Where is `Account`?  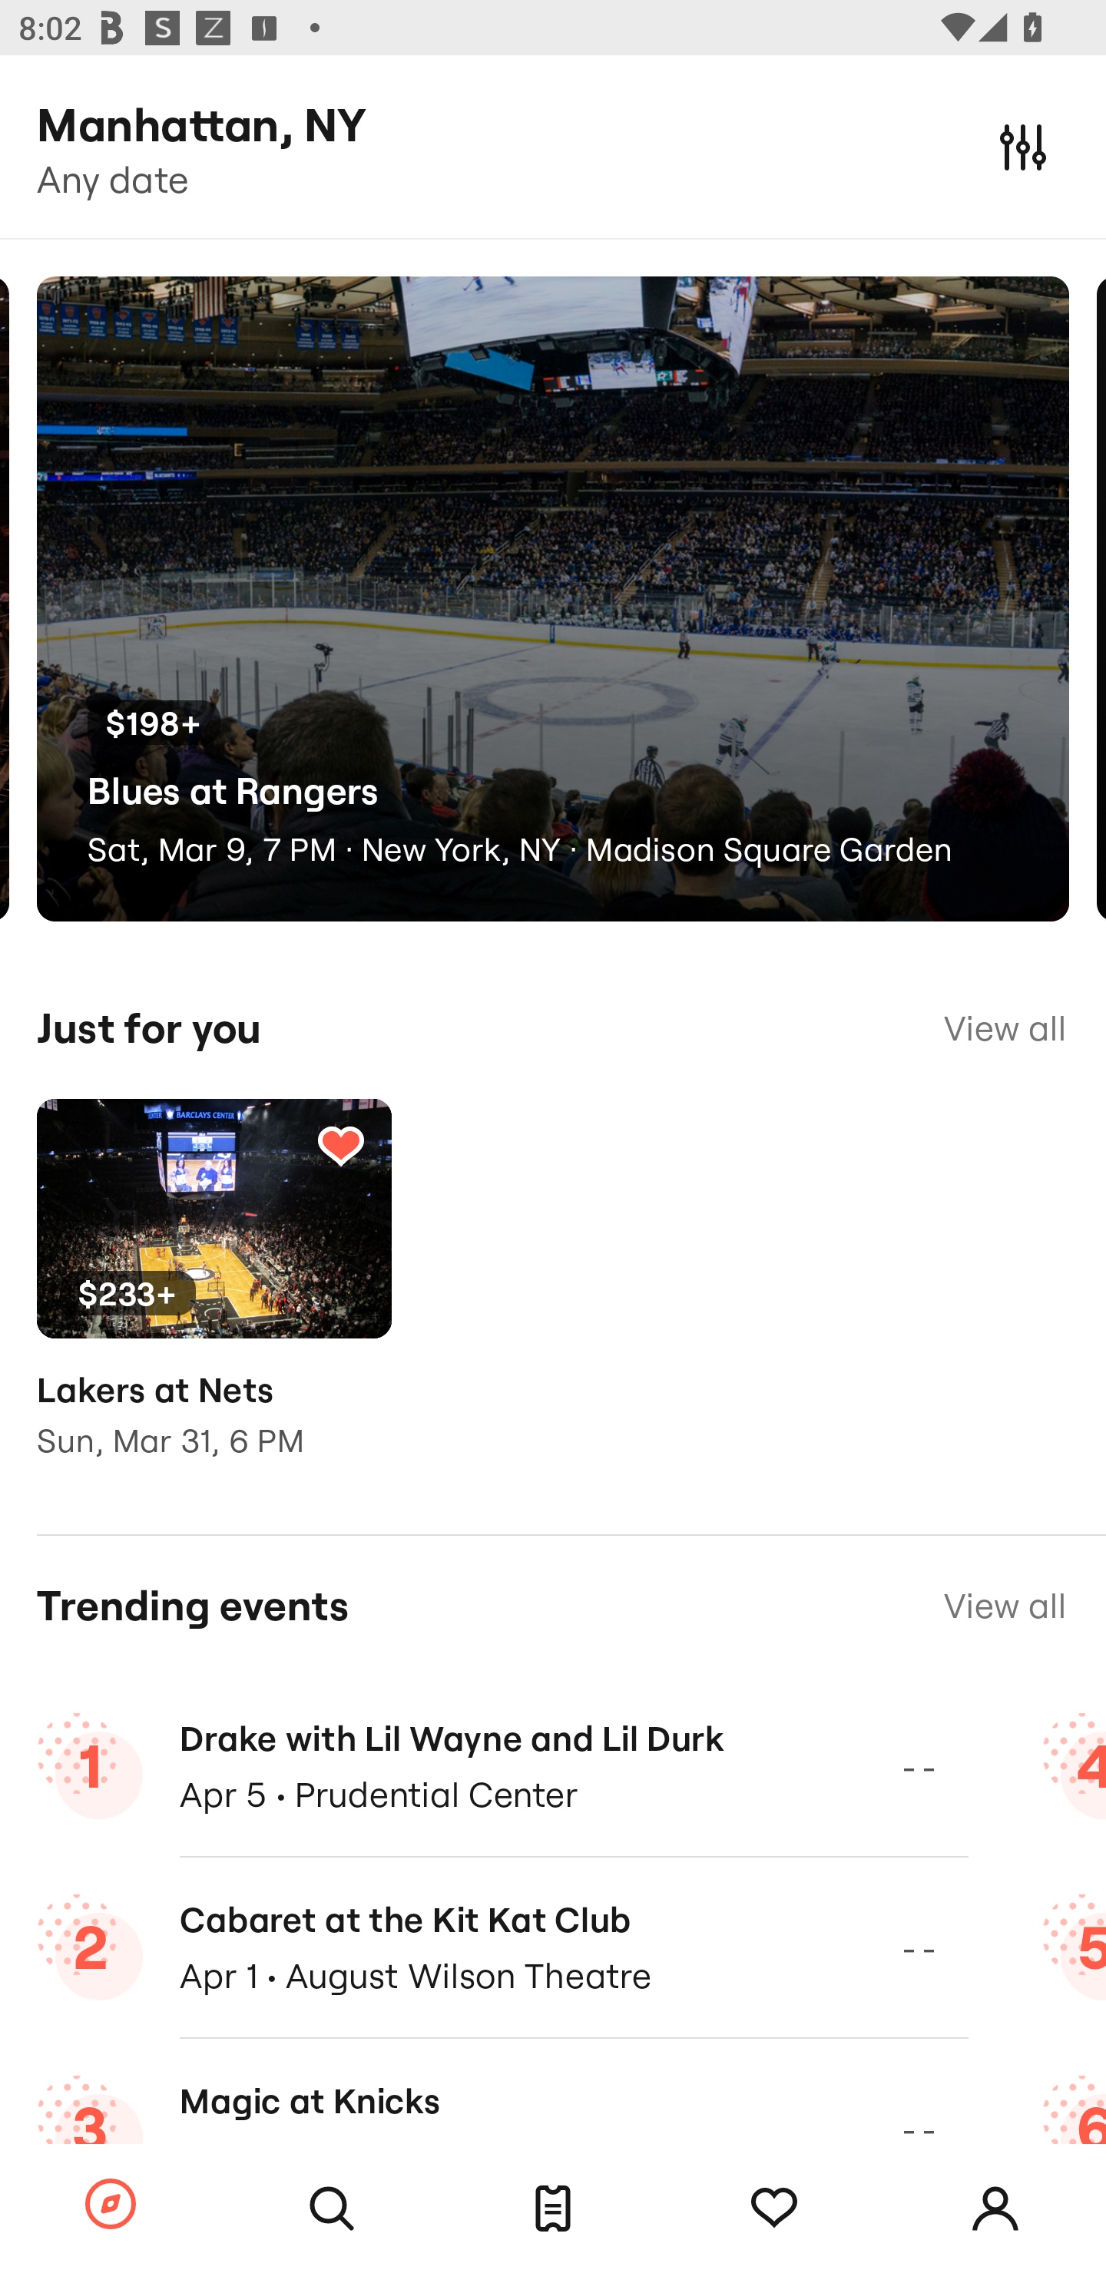 Account is located at coordinates (995, 2208).